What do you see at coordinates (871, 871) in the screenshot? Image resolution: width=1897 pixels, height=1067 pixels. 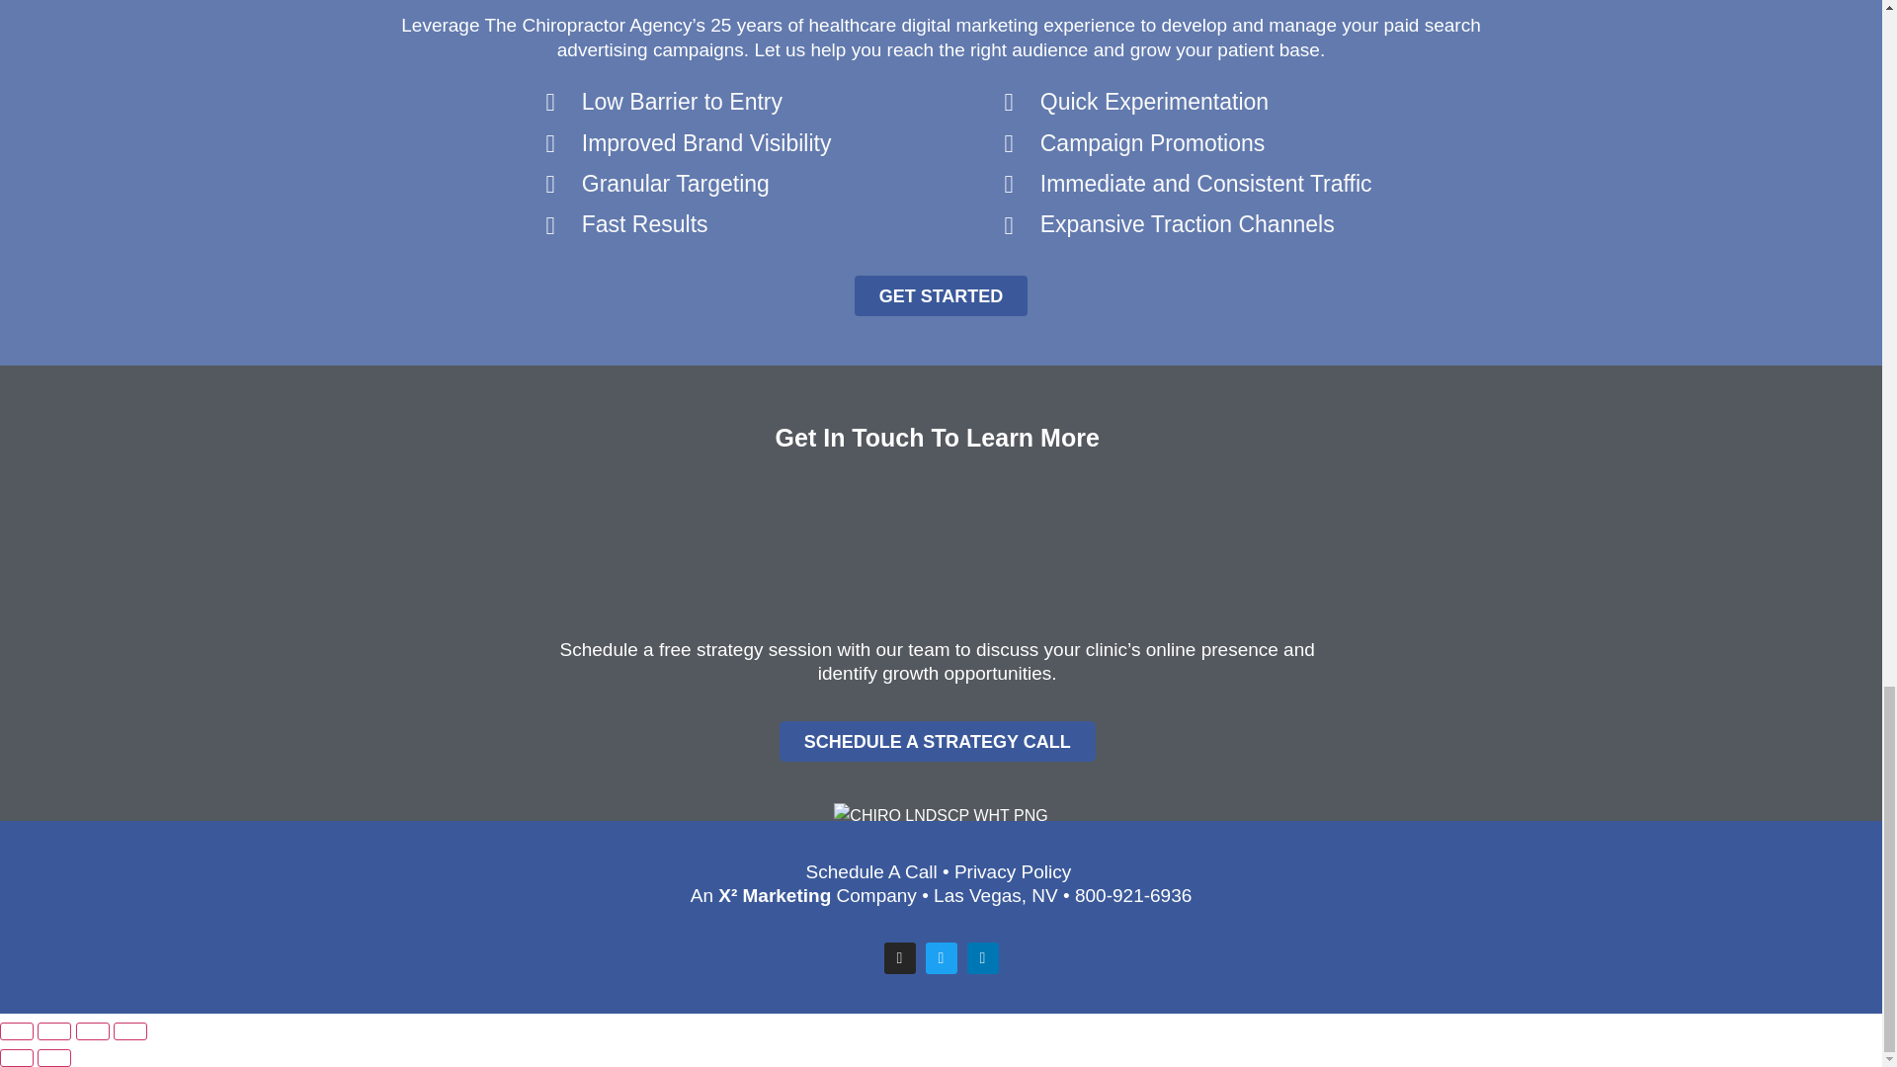 I see `Schedule A Call` at bounding box center [871, 871].